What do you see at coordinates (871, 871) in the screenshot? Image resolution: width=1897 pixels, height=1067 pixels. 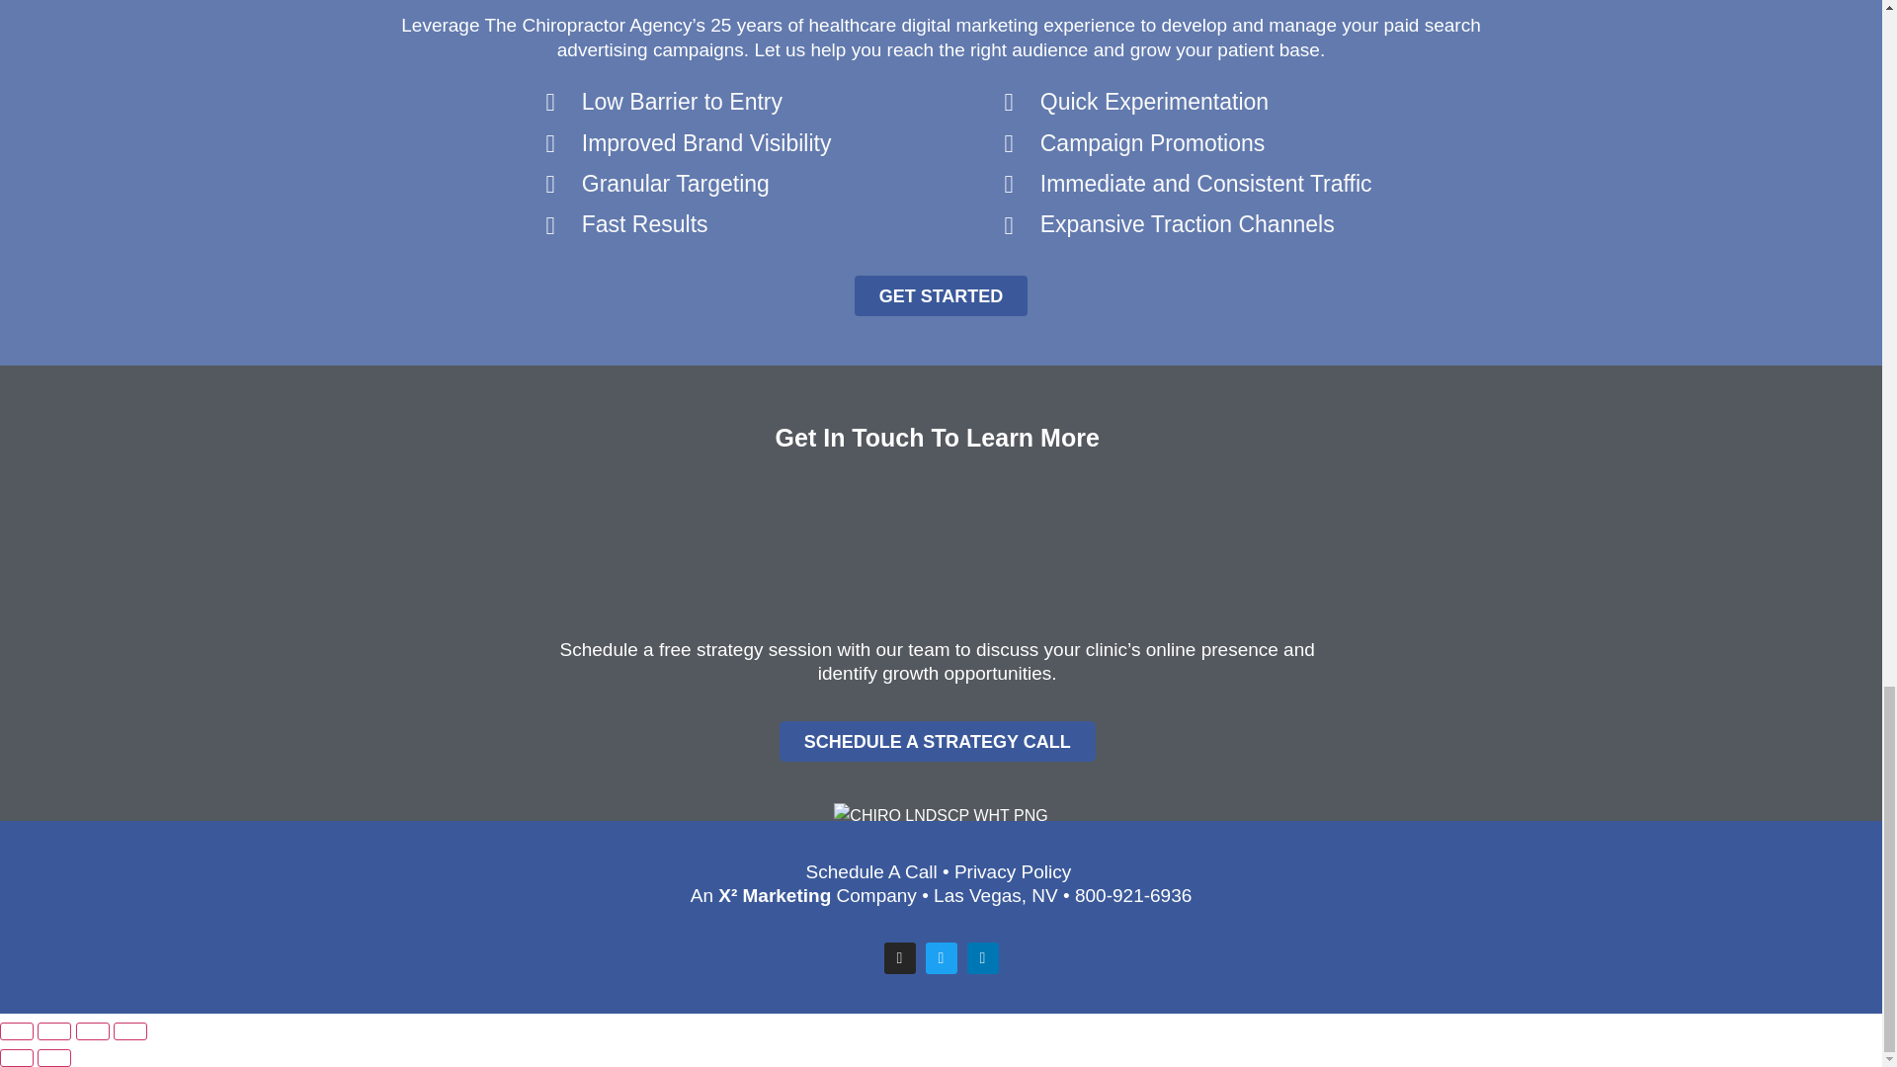 I see `Schedule A Call` at bounding box center [871, 871].